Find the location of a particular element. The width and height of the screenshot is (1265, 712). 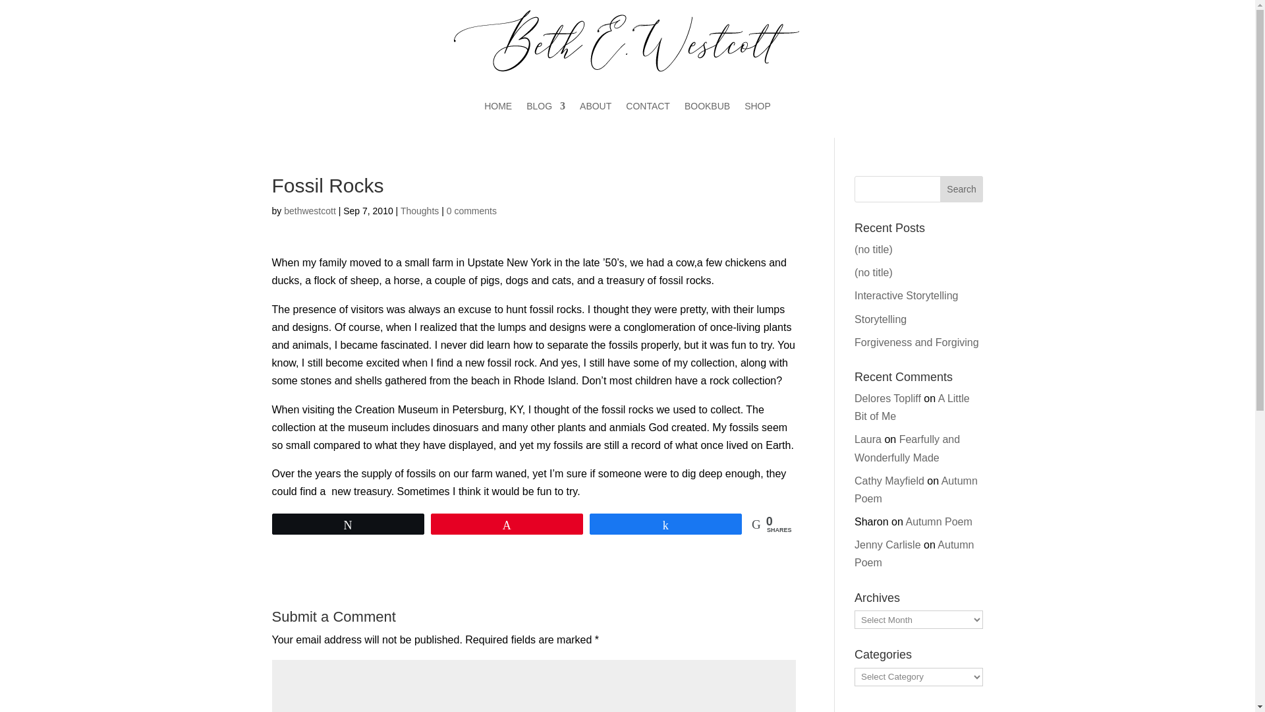

Interactive Storytelling is located at coordinates (906, 295).